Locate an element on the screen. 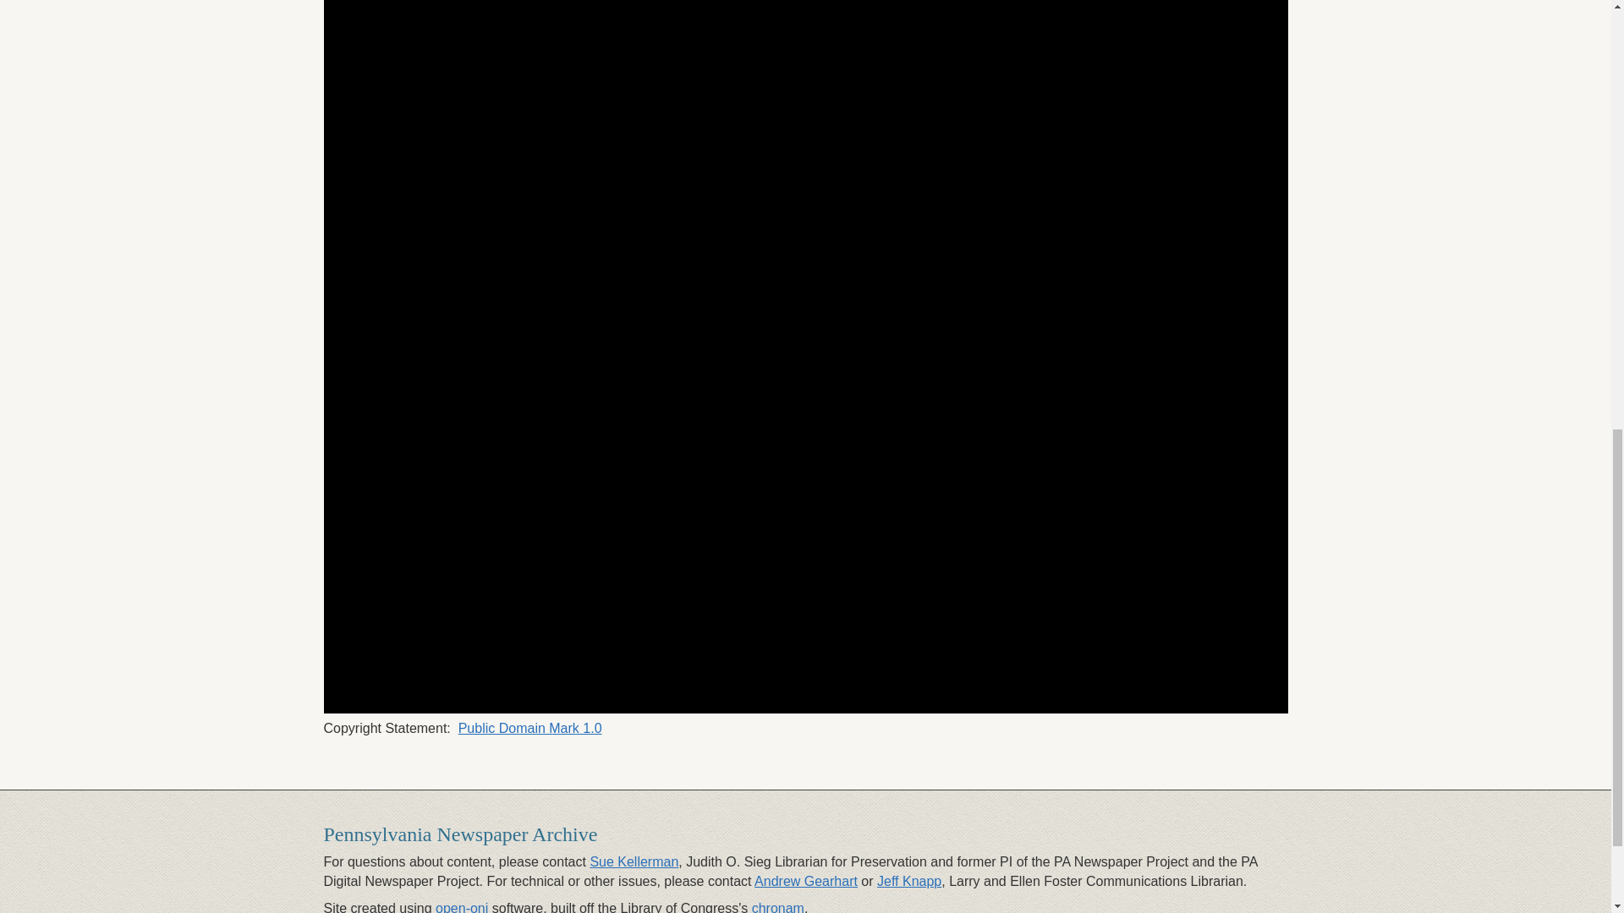  Sue Kellerman is located at coordinates (634, 861).